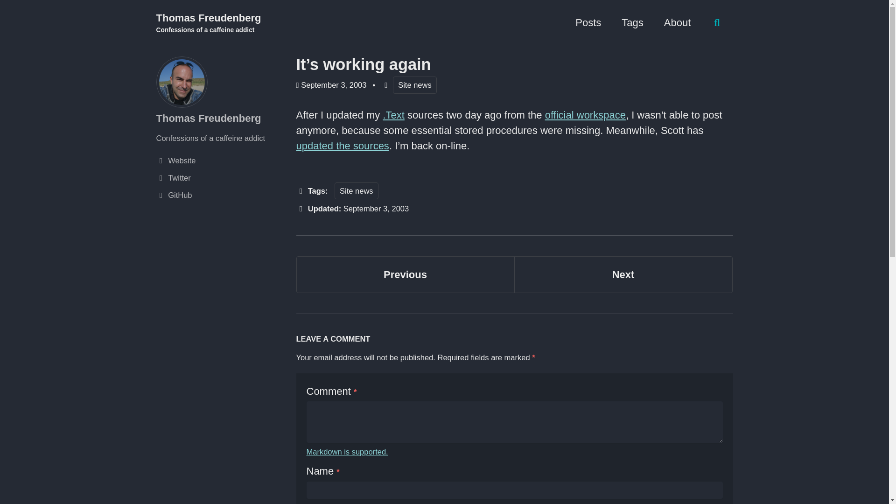 The height and width of the screenshot is (504, 896). Describe the element at coordinates (221, 195) in the screenshot. I see `About` at that location.